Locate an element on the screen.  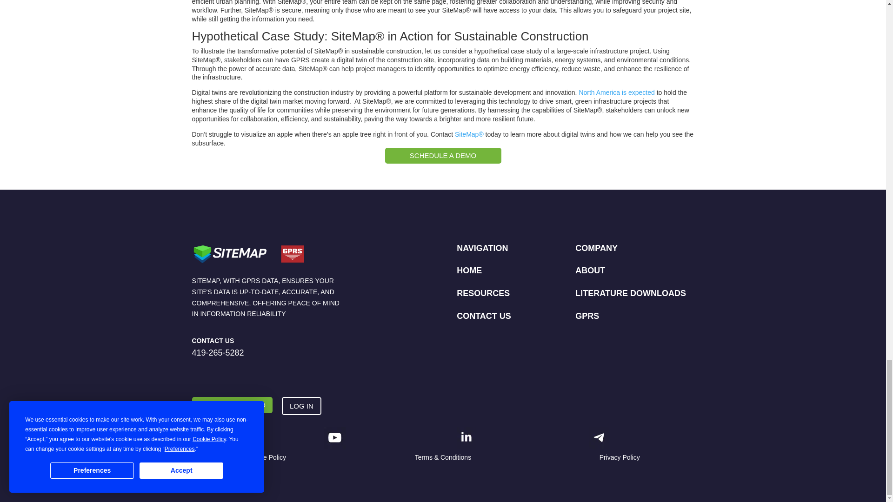
North America is expected is located at coordinates (617, 92).